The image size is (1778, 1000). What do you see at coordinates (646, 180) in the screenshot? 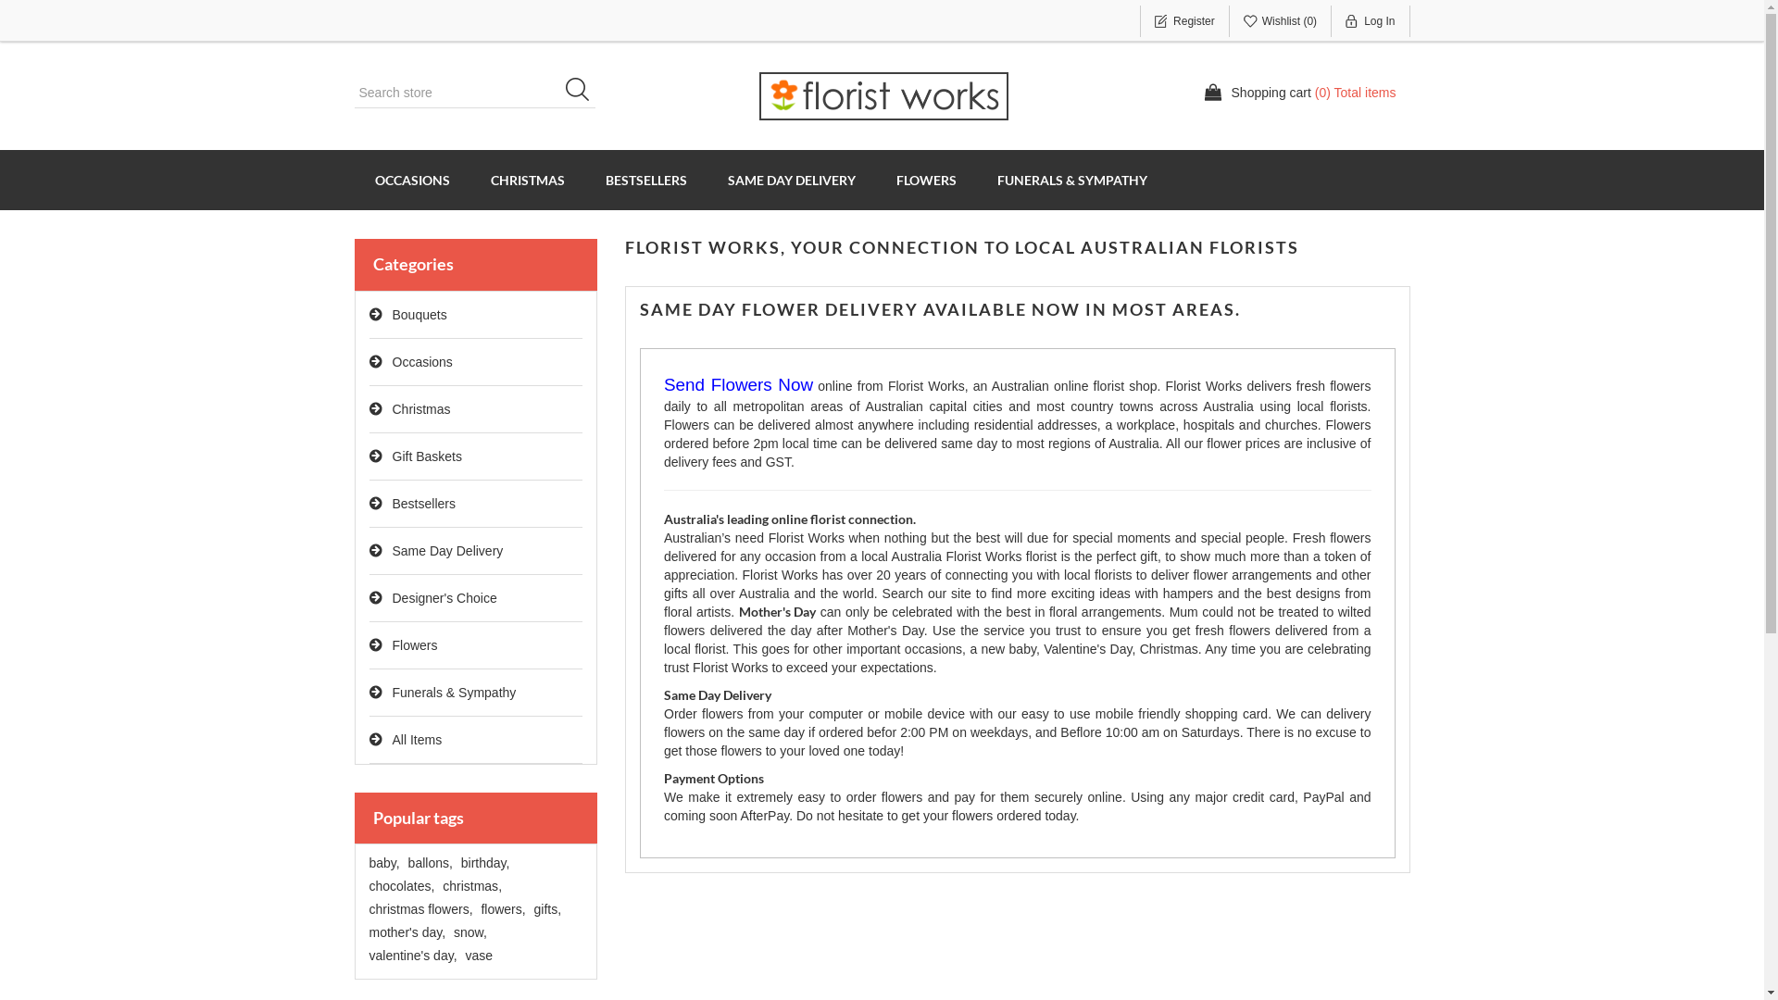
I see `BESTSELLERS` at bounding box center [646, 180].